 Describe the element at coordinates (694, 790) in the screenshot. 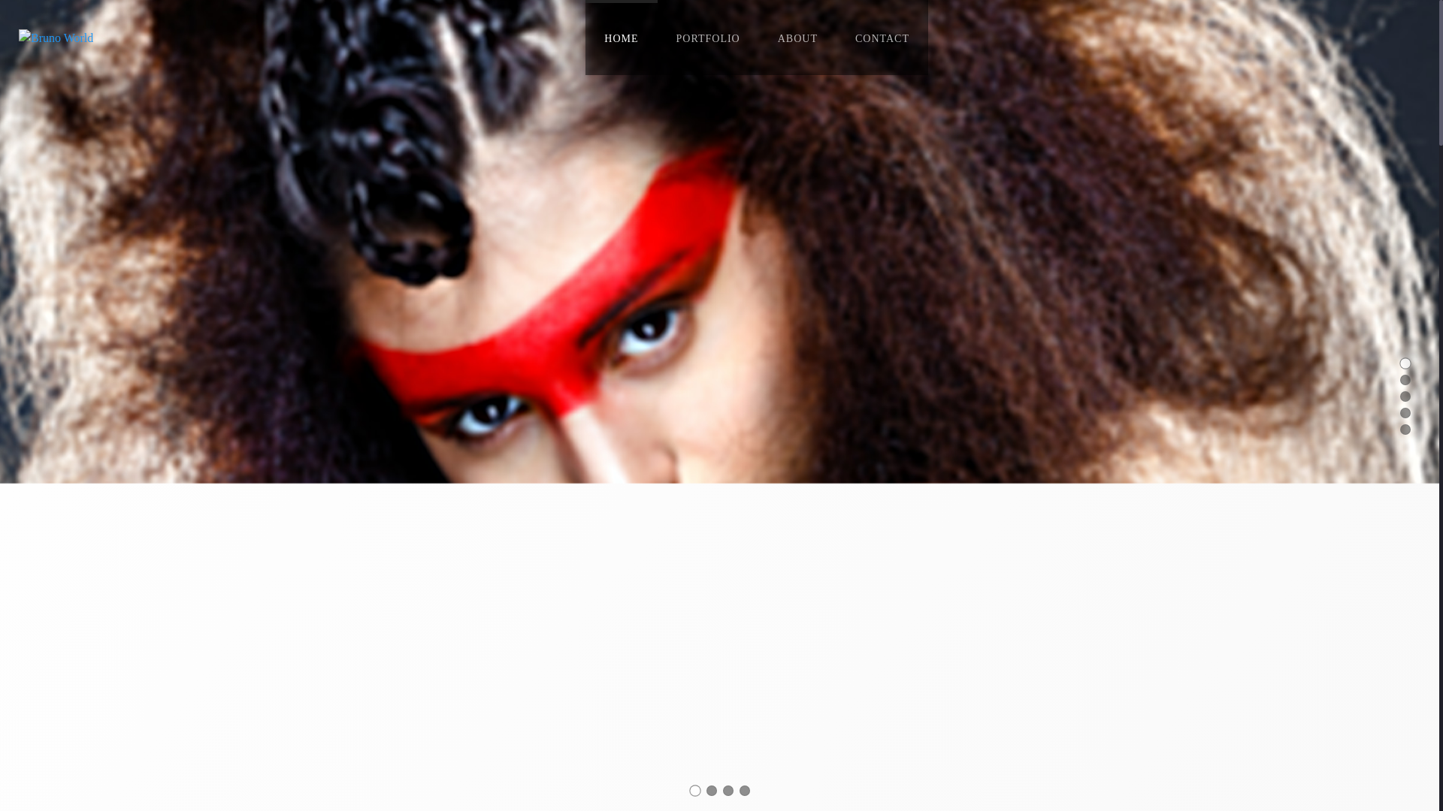

I see `Hero 02` at that location.